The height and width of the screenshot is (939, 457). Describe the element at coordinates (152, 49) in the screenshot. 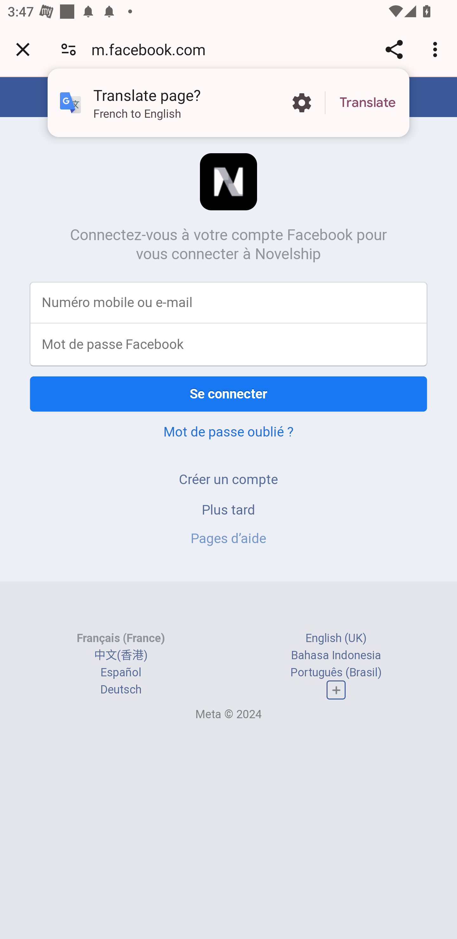

I see `m.facebook.com` at that location.